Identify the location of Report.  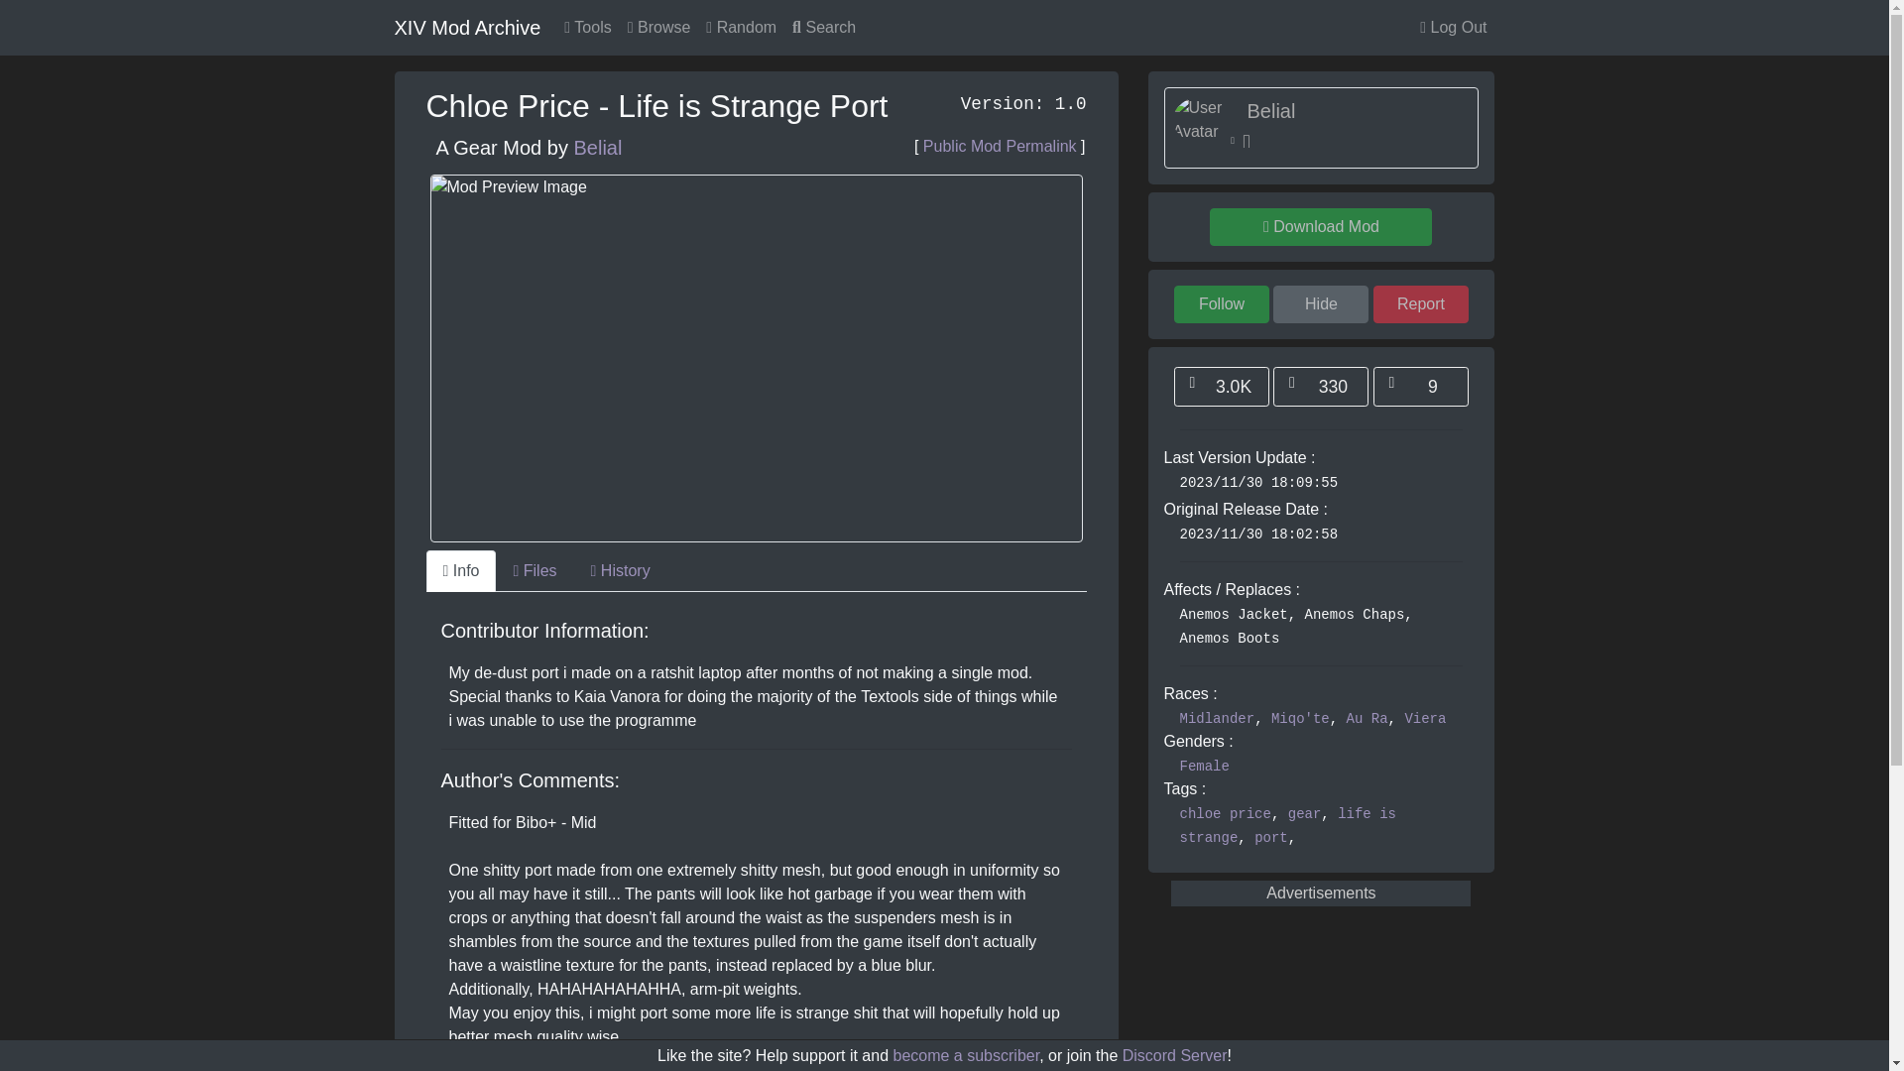
(1420, 304).